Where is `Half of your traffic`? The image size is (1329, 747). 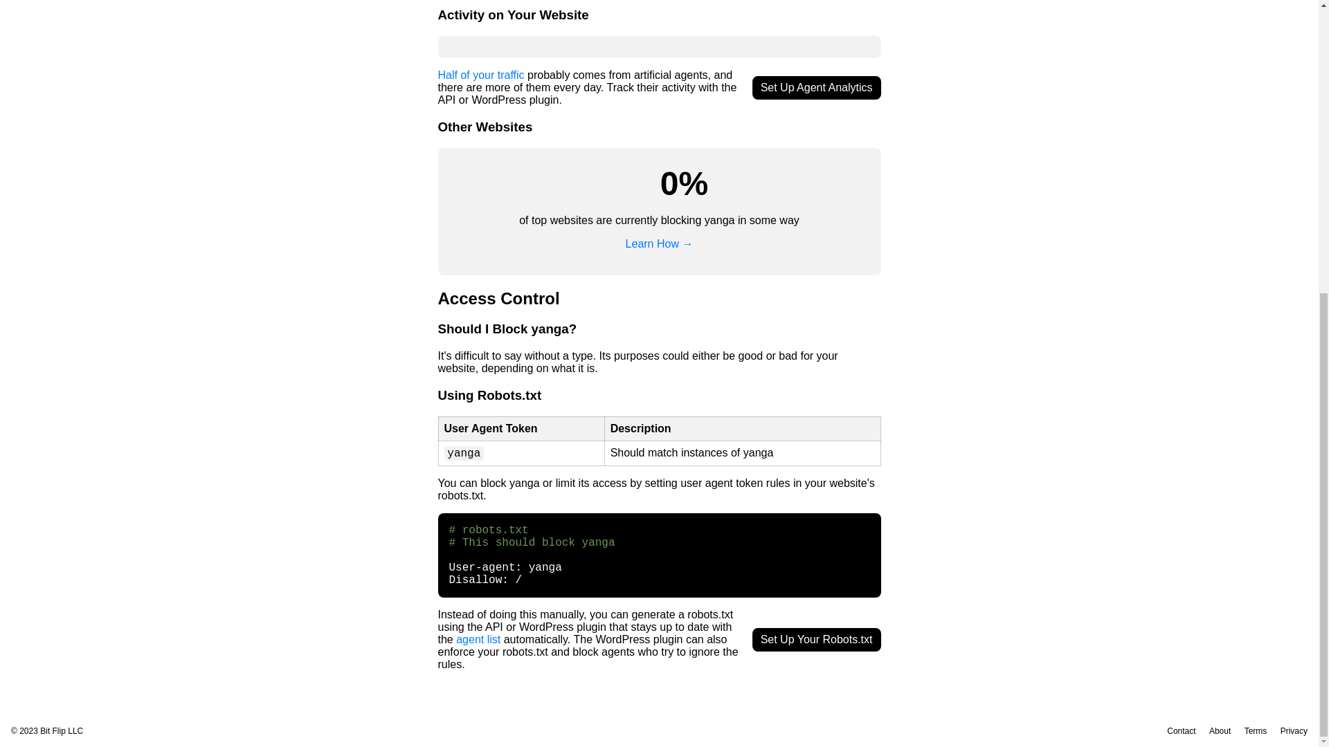 Half of your traffic is located at coordinates (480, 75).